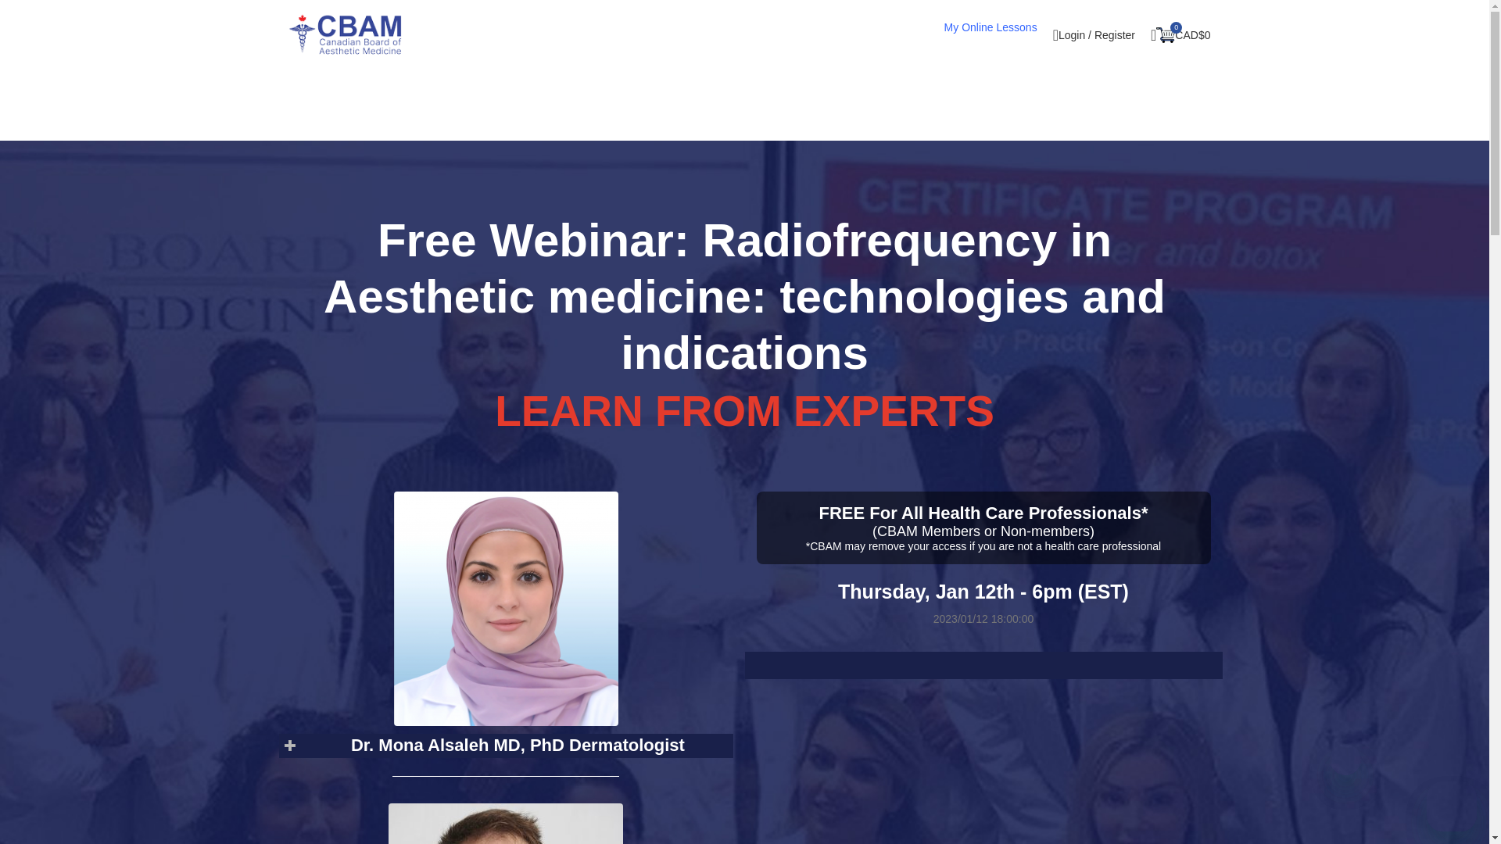 The height and width of the screenshot is (844, 1501). What do you see at coordinates (1180, 34) in the screenshot?
I see `Shopping cart` at bounding box center [1180, 34].